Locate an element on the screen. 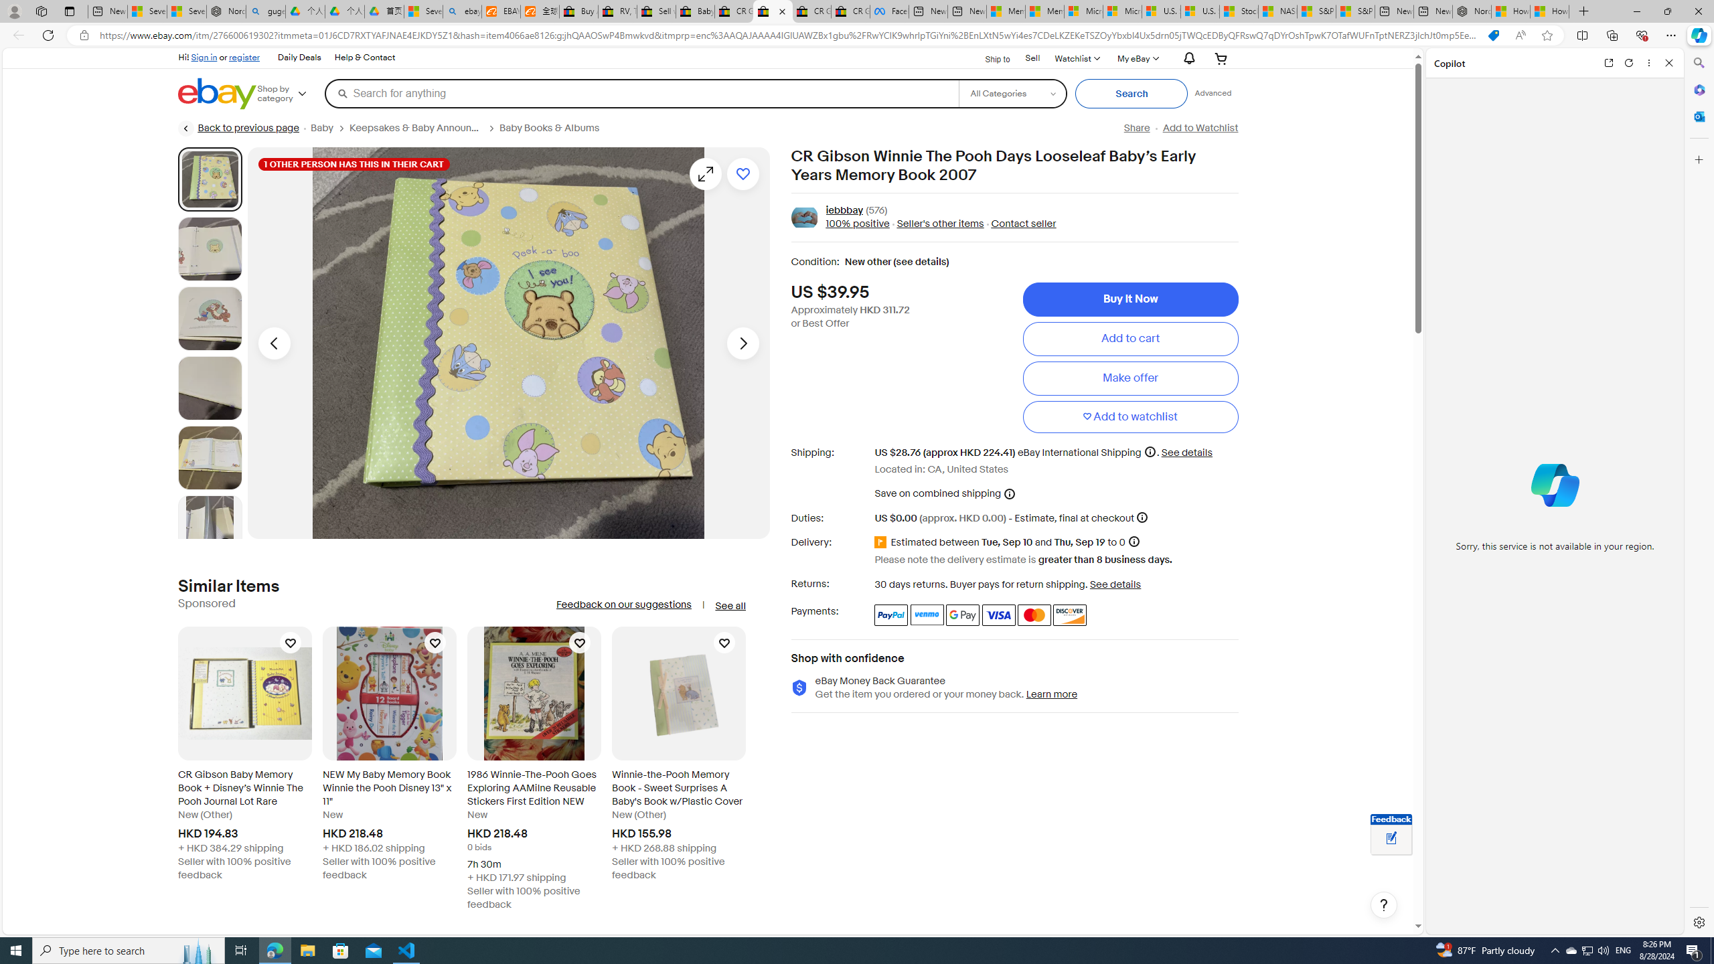  Visa is located at coordinates (999, 615).